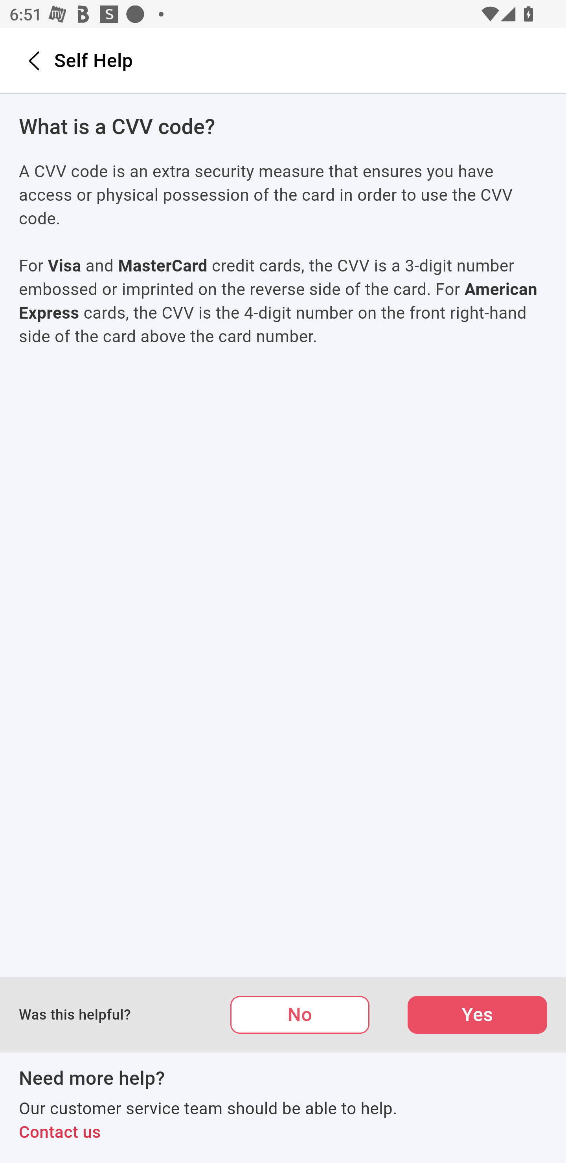 Image resolution: width=566 pixels, height=1163 pixels. What do you see at coordinates (477, 1014) in the screenshot?
I see `Yes` at bounding box center [477, 1014].